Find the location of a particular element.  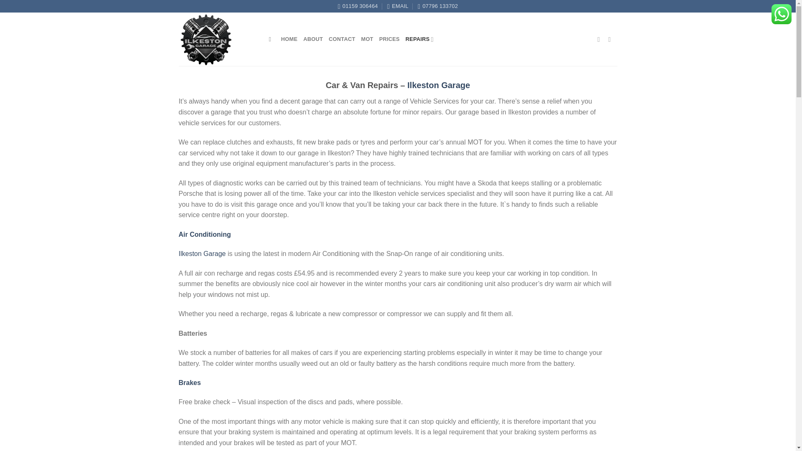

Follow on Twitter is located at coordinates (612, 39).